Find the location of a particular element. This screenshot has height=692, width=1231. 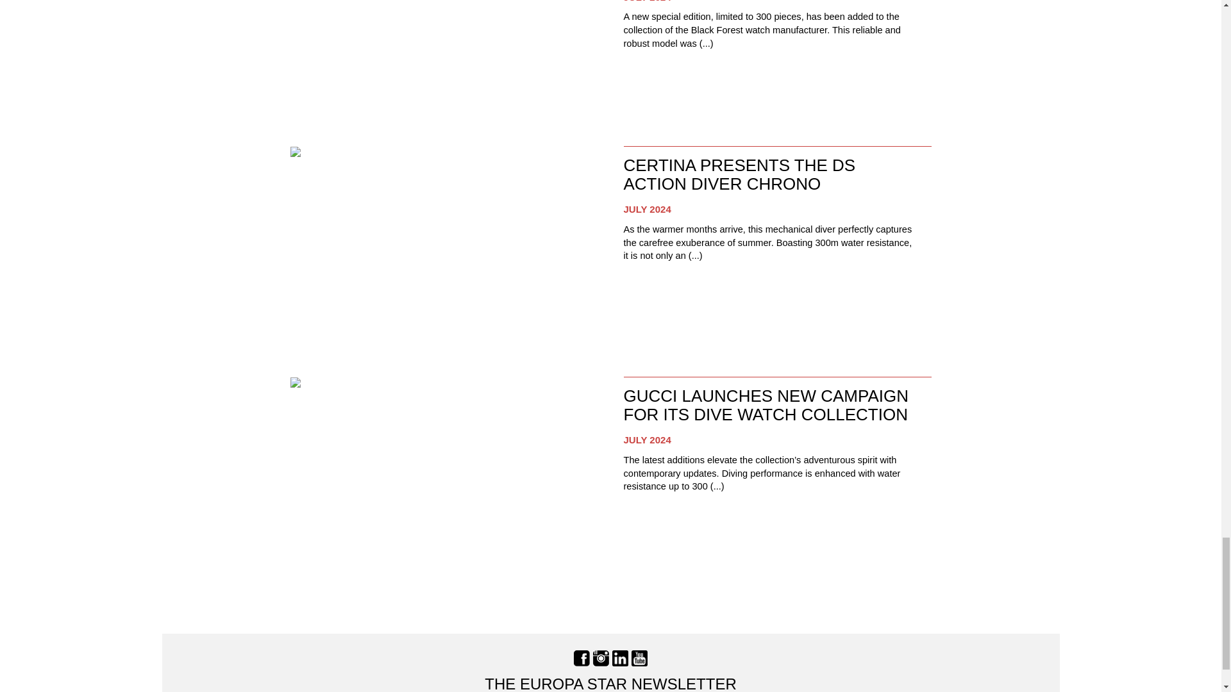

Facebook is located at coordinates (581, 657).